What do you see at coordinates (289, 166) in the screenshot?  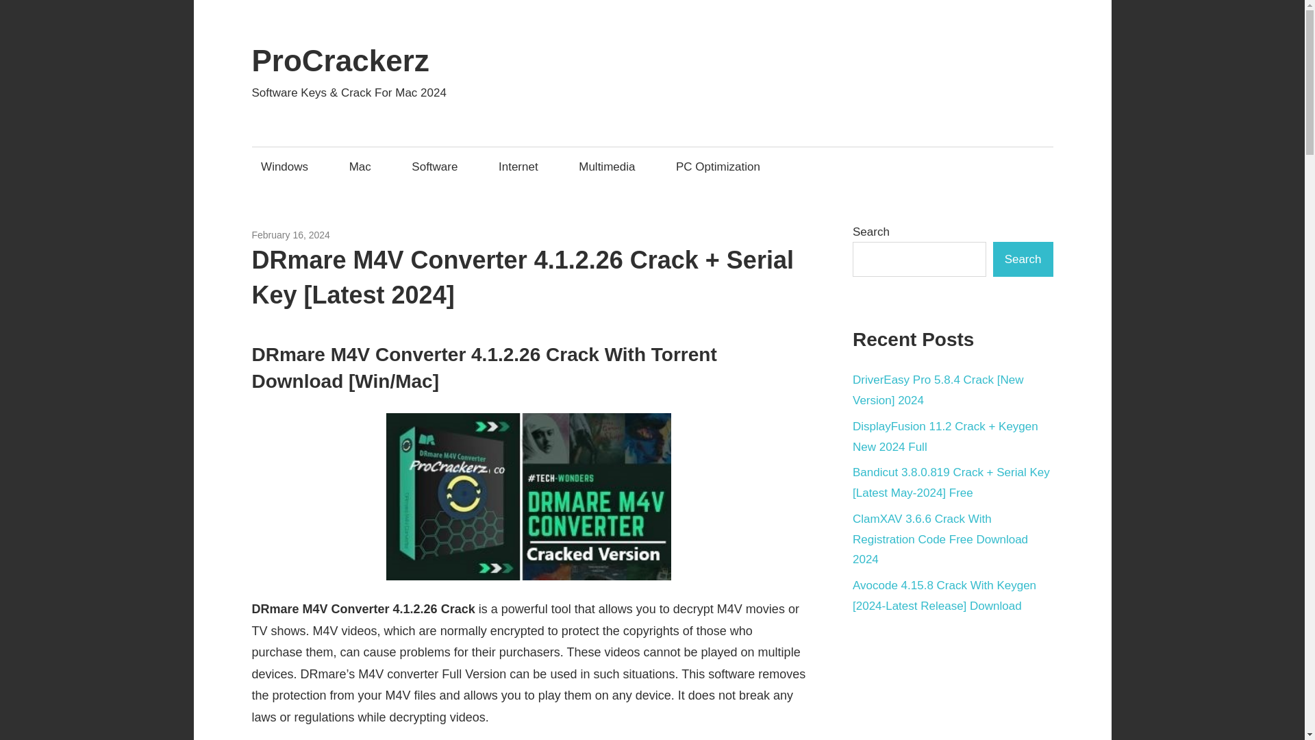 I see `Windows` at bounding box center [289, 166].